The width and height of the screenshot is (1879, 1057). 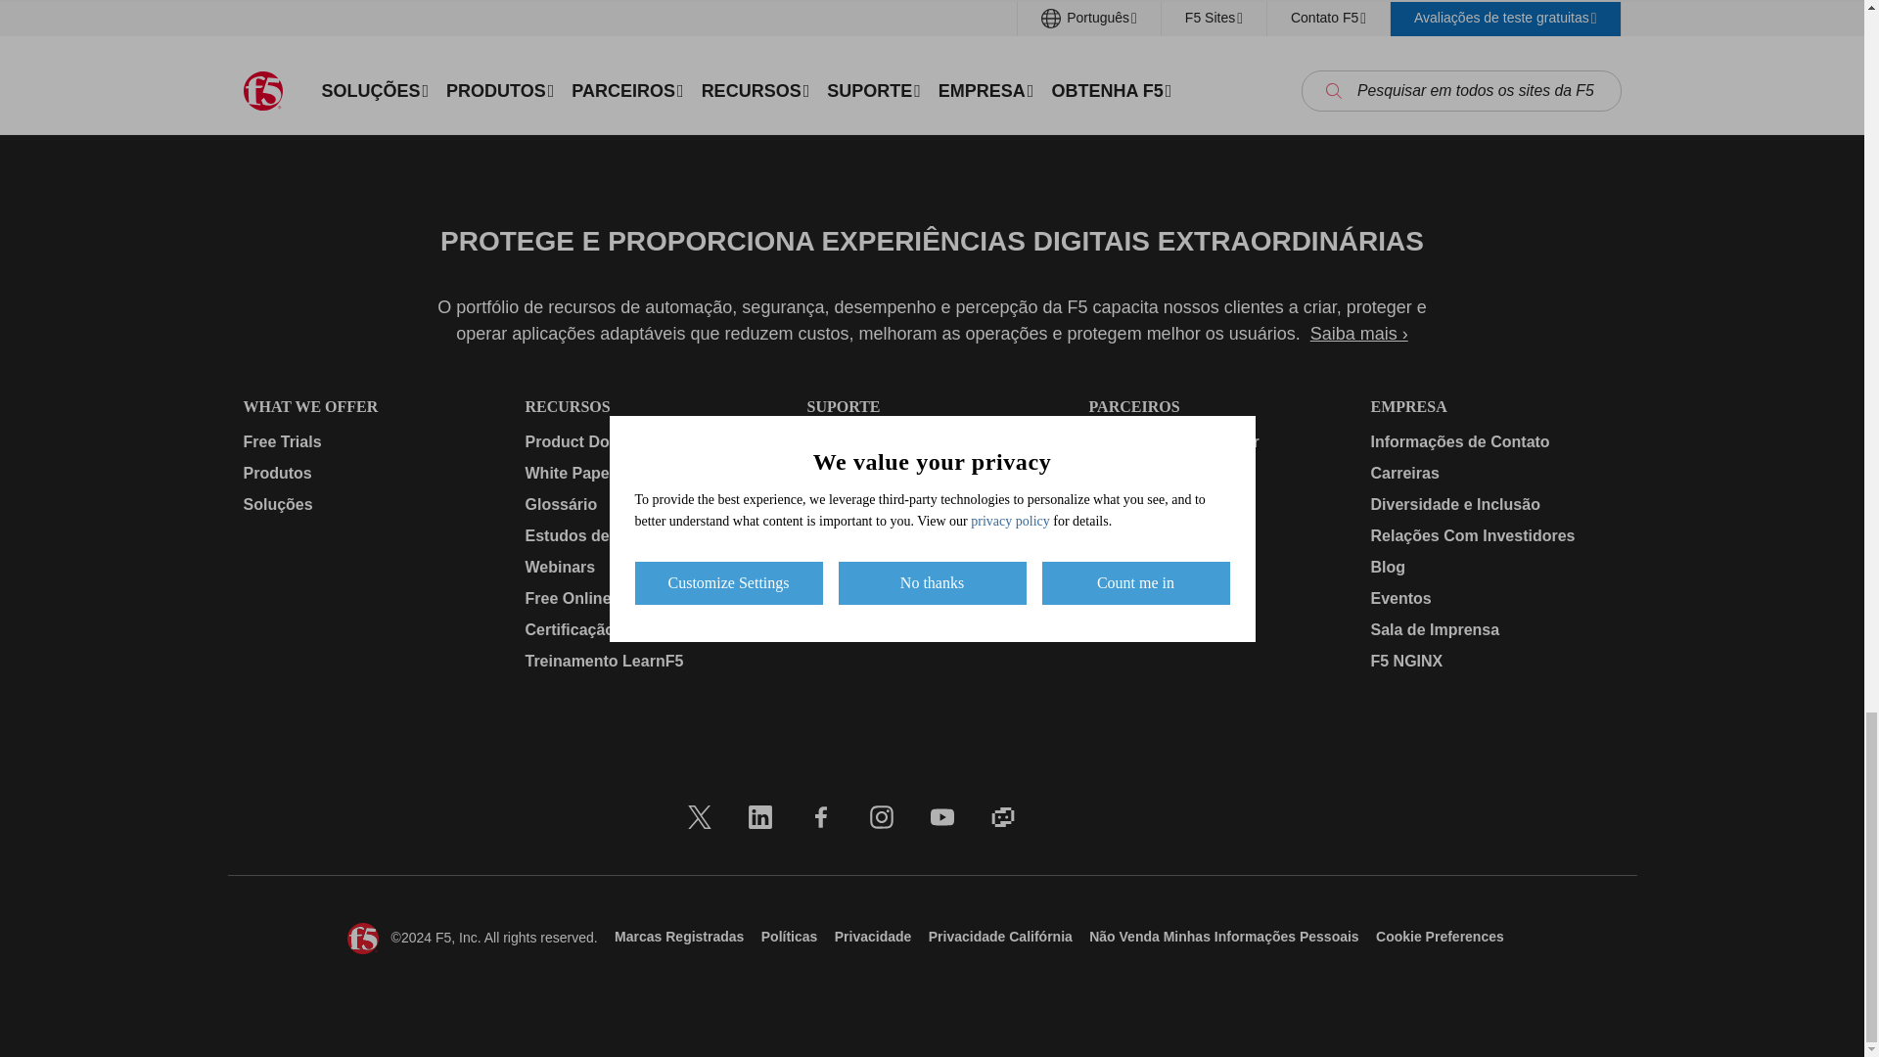 What do you see at coordinates (649, 472) in the screenshot?
I see `White Papers` at bounding box center [649, 472].